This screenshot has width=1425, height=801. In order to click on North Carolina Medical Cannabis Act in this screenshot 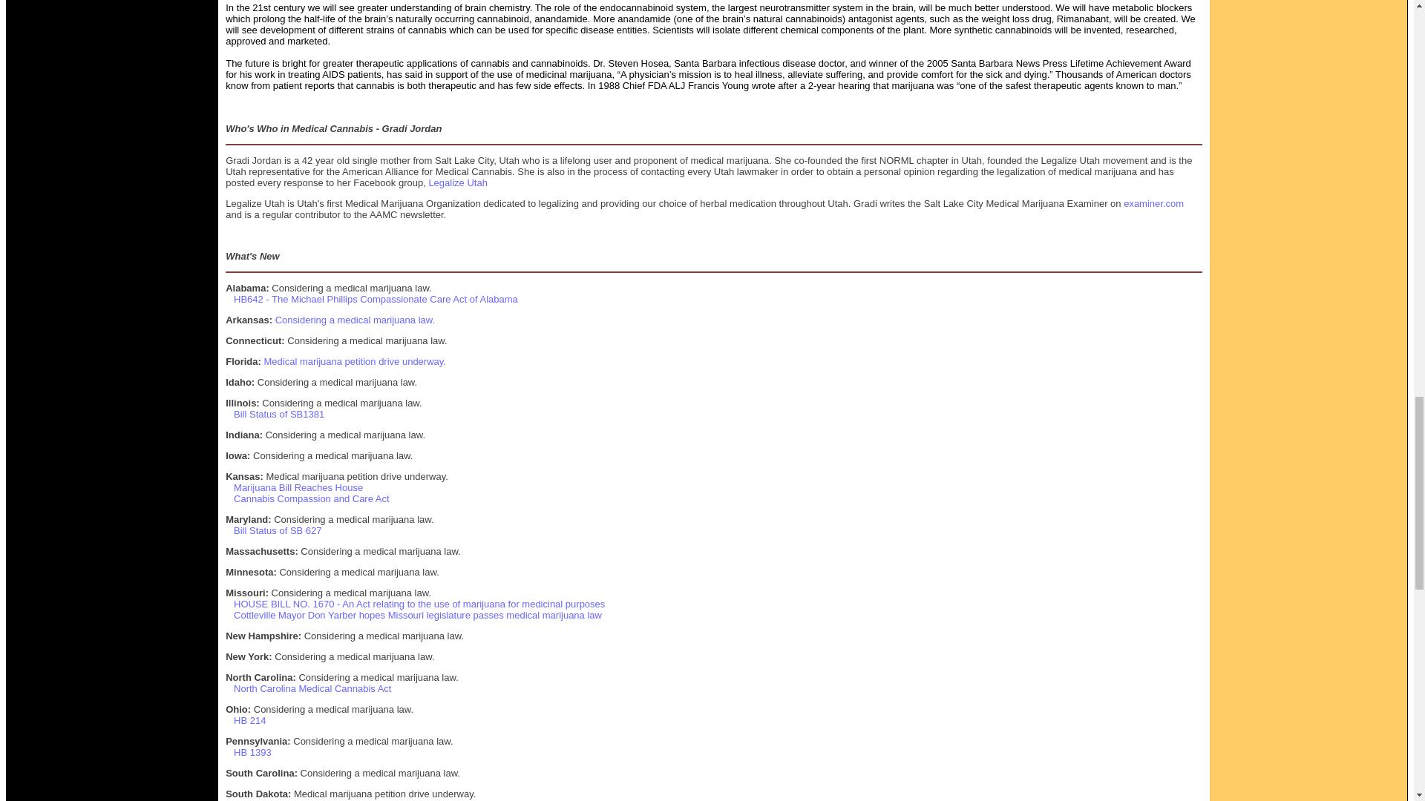, I will do `click(312, 688)`.